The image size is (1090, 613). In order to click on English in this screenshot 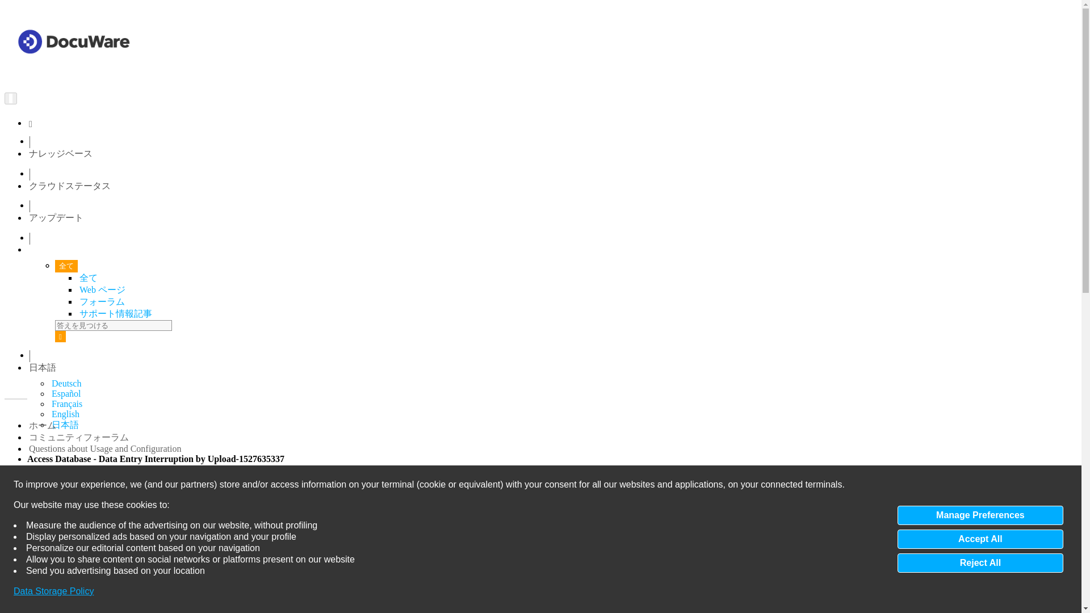, I will do `click(65, 414)`.